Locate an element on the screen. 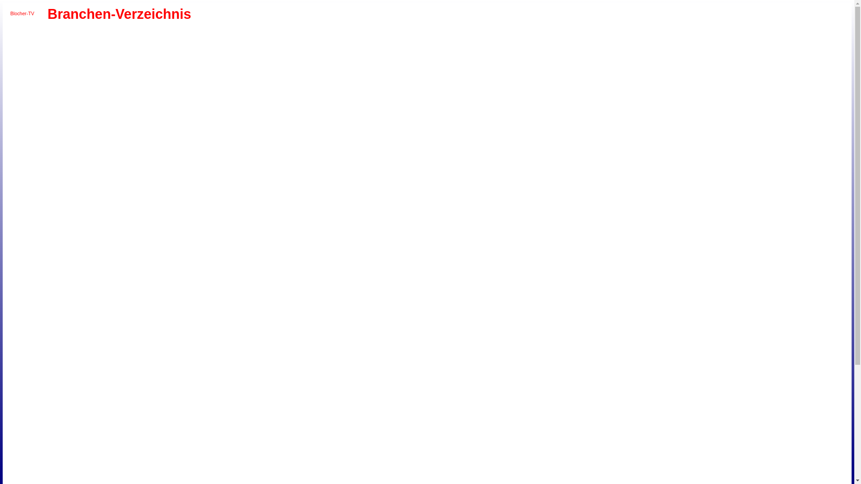  Schwarzenburger Stube  Schwarzenburg Restaurant  is located at coordinates (240, 314).